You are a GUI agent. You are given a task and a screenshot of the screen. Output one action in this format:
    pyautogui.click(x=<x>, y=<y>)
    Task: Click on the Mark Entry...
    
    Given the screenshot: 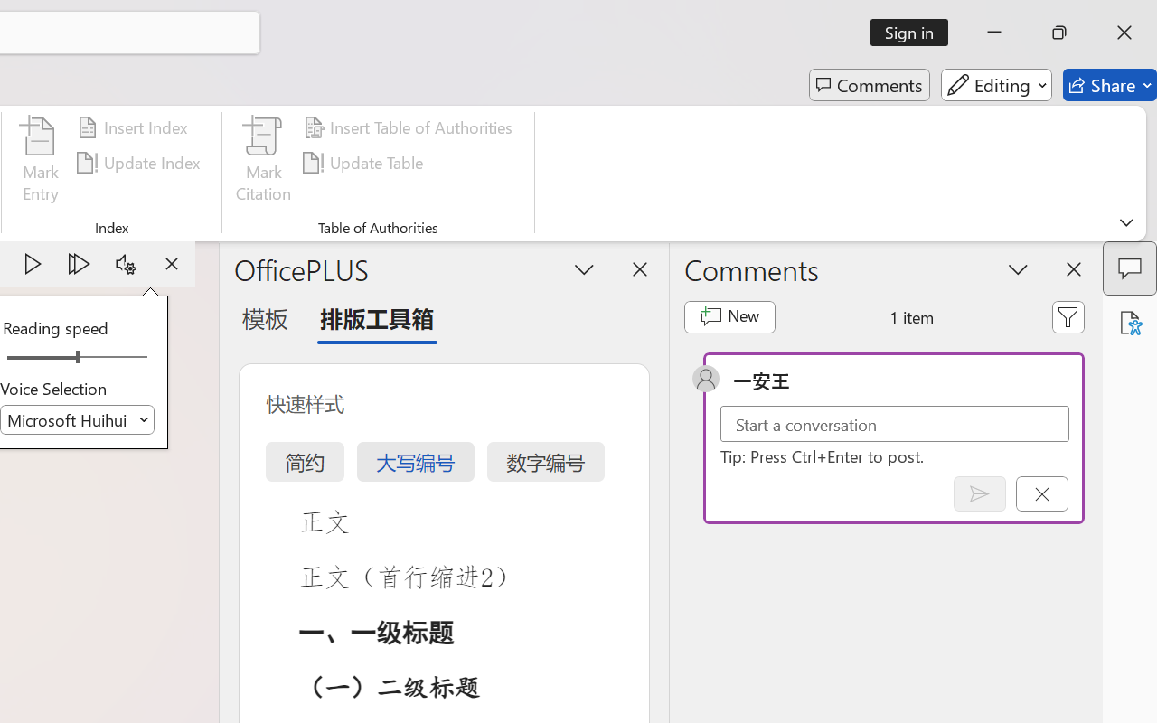 What is the action you would take?
    pyautogui.click(x=40, y=163)
    